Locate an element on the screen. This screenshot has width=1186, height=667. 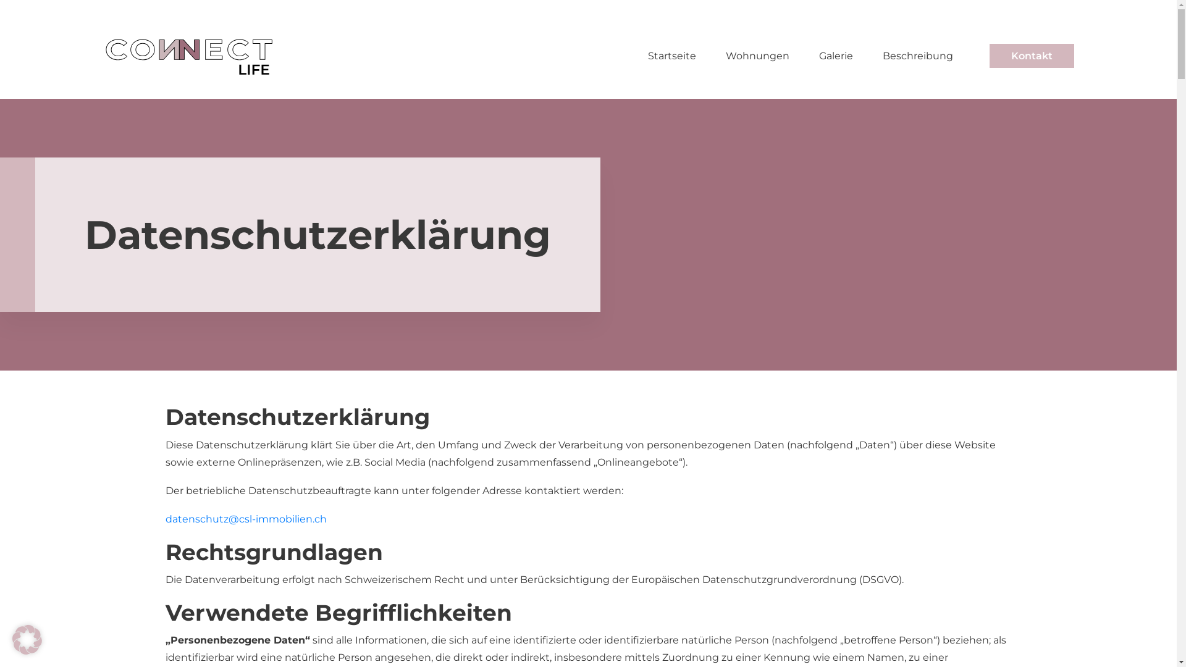
Beschreibung is located at coordinates (918, 56).